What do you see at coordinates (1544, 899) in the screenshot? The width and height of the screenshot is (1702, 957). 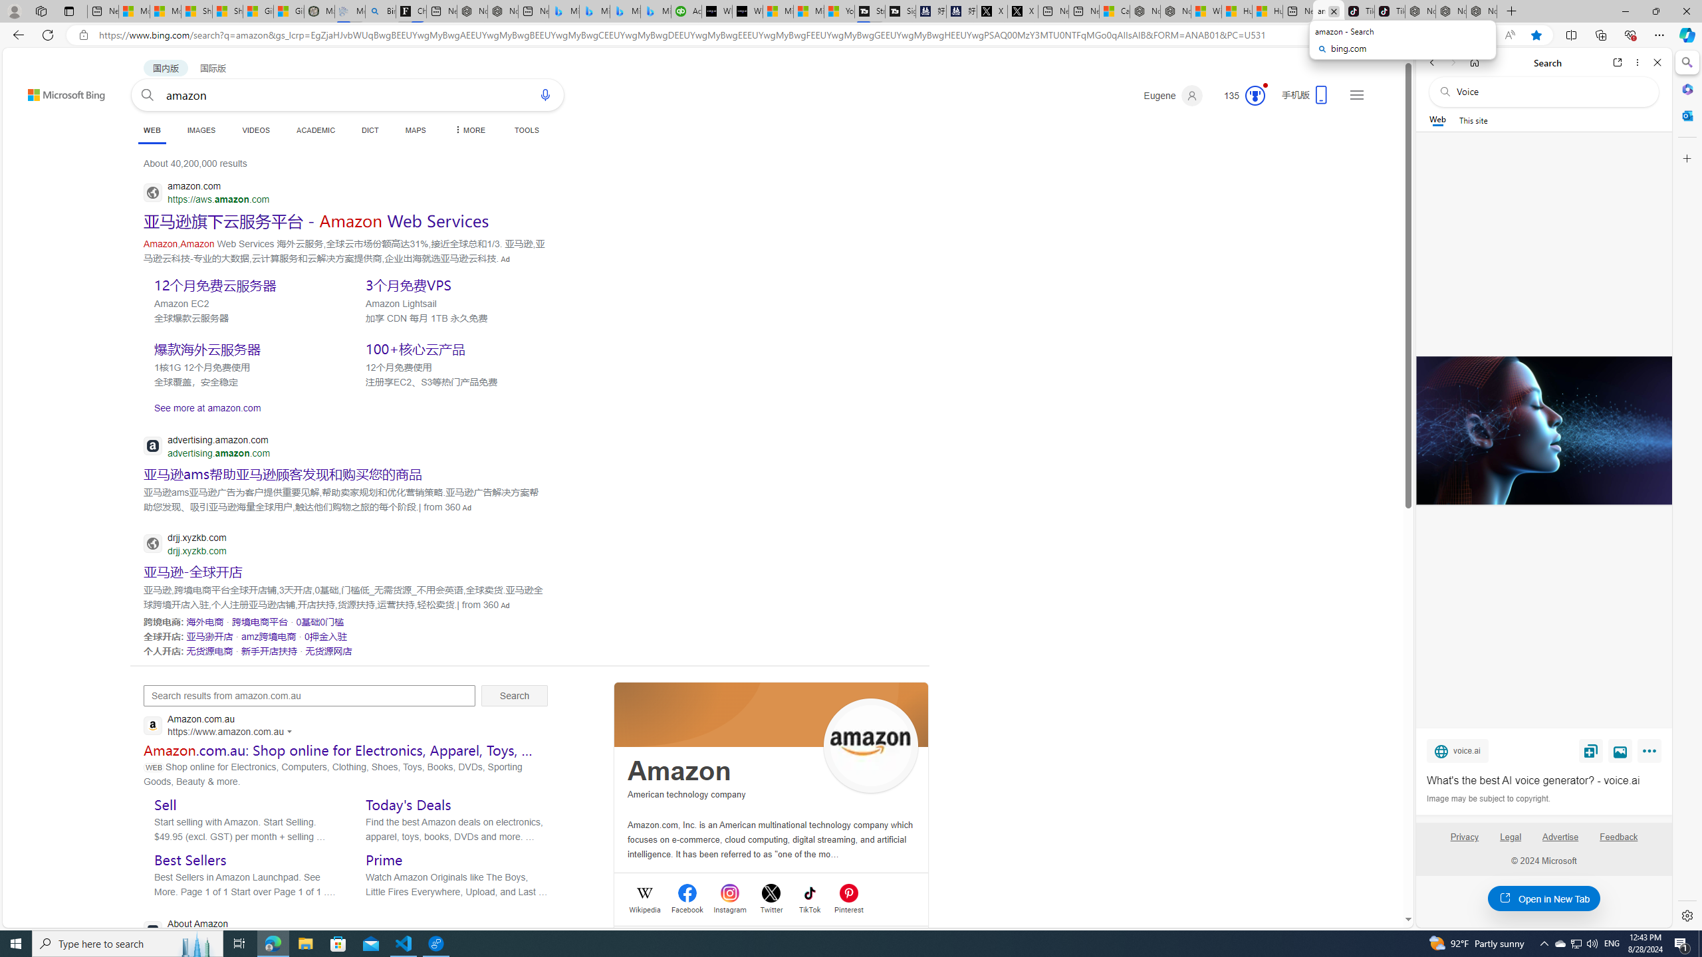 I see `Open in New Tab` at bounding box center [1544, 899].